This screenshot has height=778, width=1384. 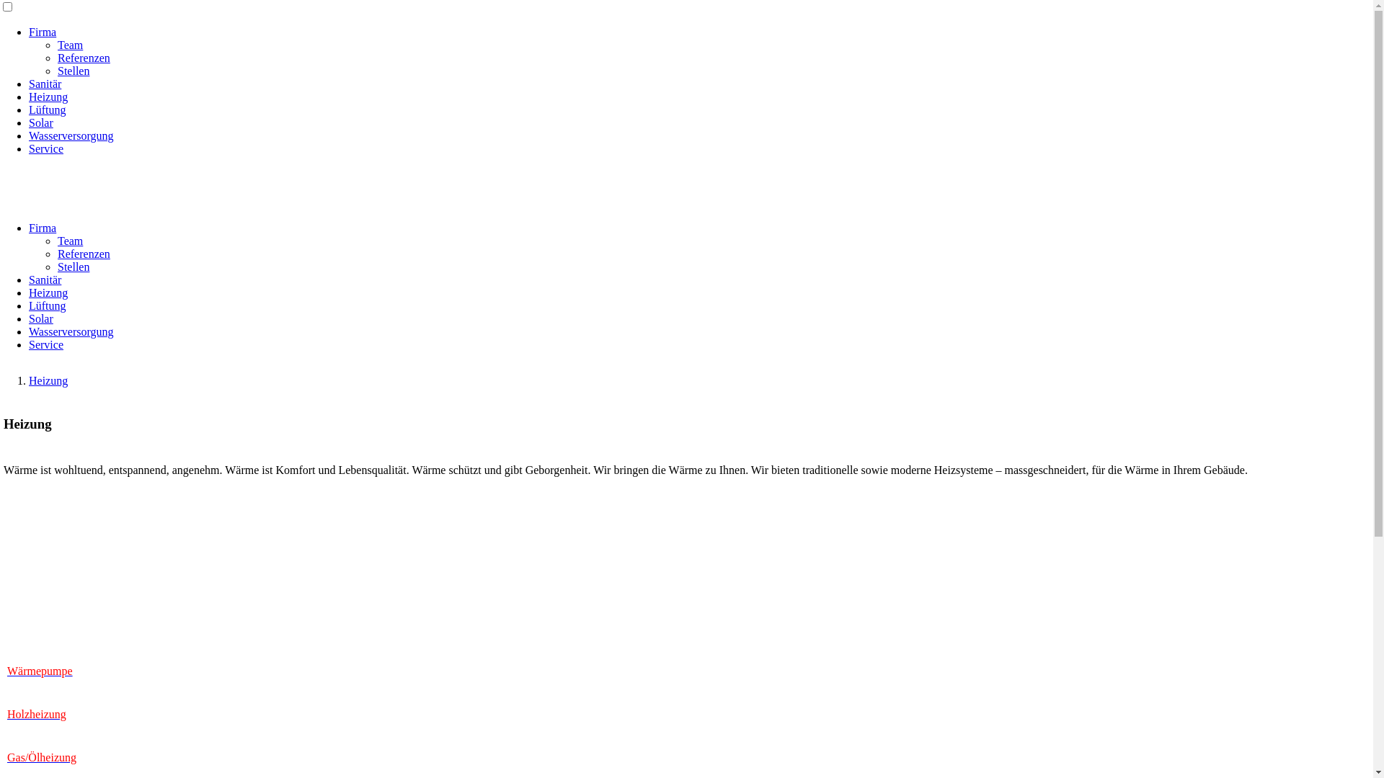 What do you see at coordinates (48, 97) in the screenshot?
I see `Heizung` at bounding box center [48, 97].